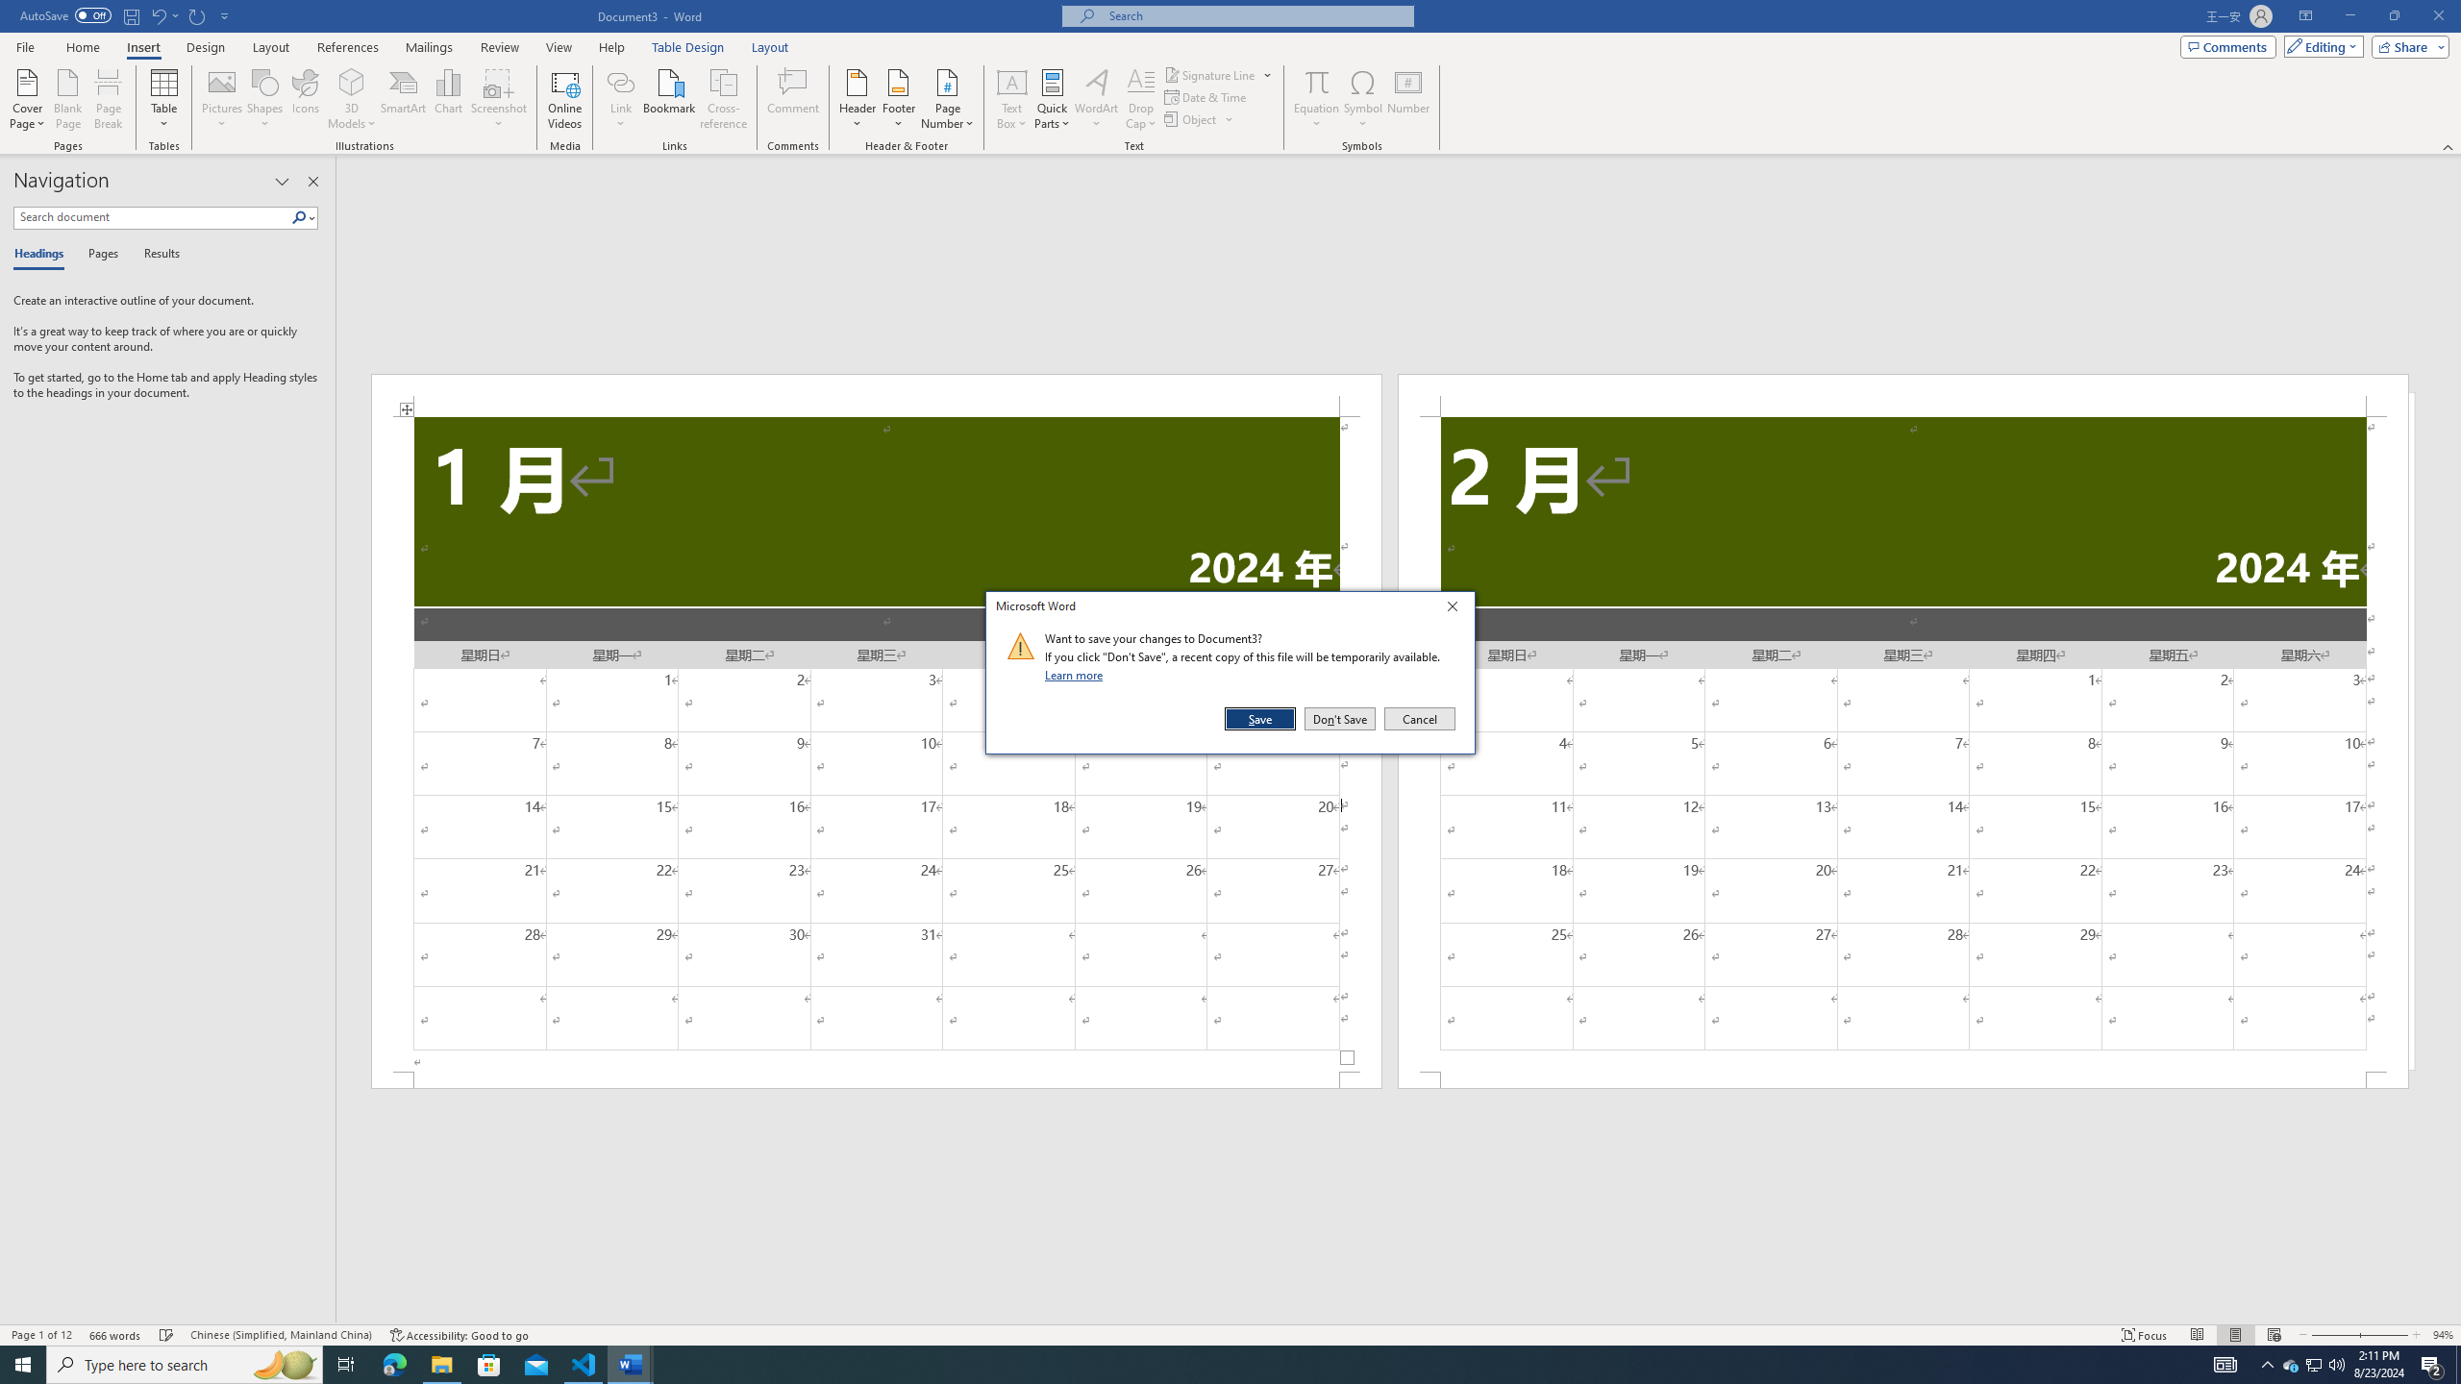  Describe the element at coordinates (304, 99) in the screenshot. I see `Icons` at that location.